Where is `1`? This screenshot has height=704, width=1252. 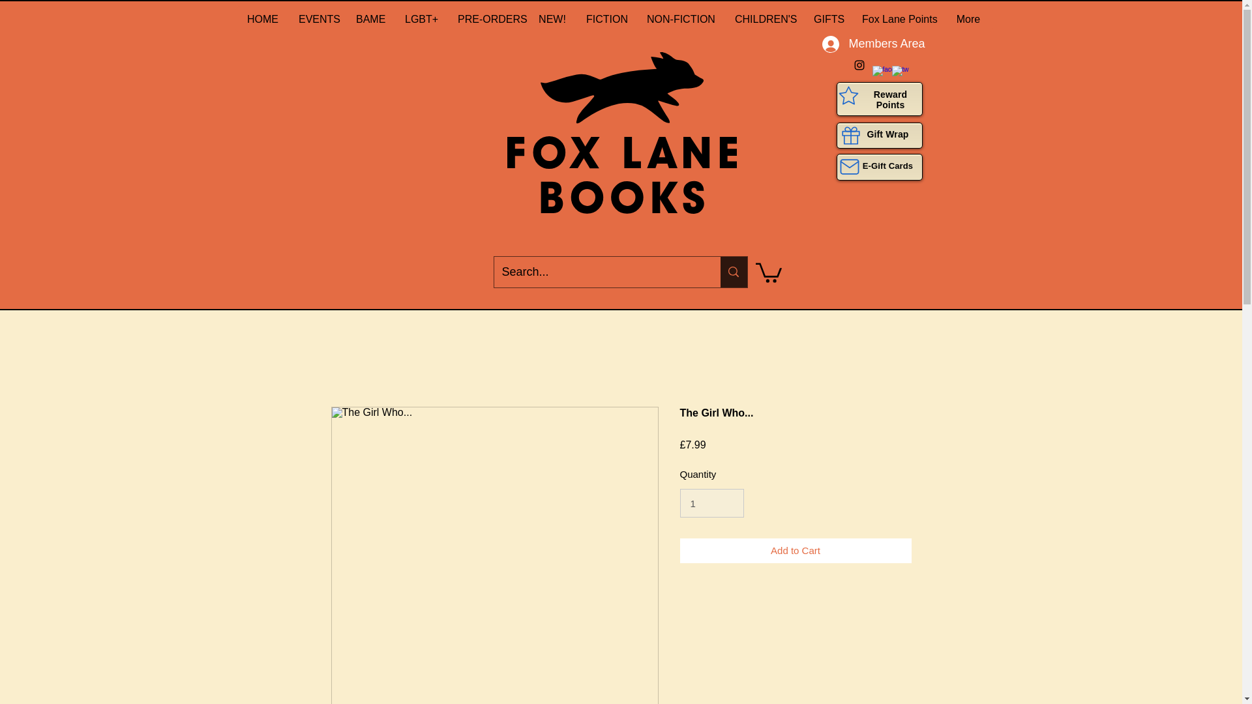 1 is located at coordinates (711, 503).